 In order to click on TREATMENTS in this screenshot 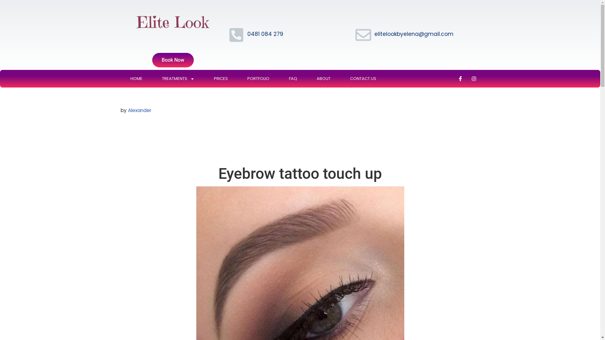, I will do `click(178, 79)`.